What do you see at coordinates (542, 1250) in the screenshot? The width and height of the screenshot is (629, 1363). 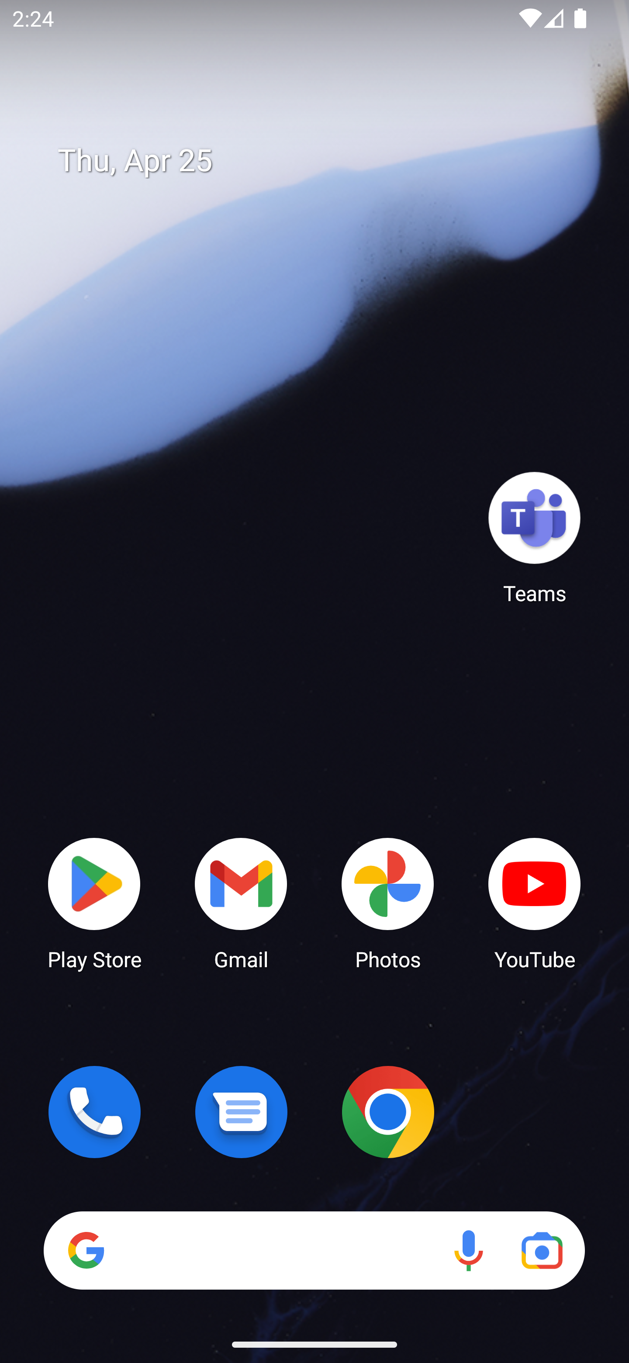 I see `Google Lens` at bounding box center [542, 1250].